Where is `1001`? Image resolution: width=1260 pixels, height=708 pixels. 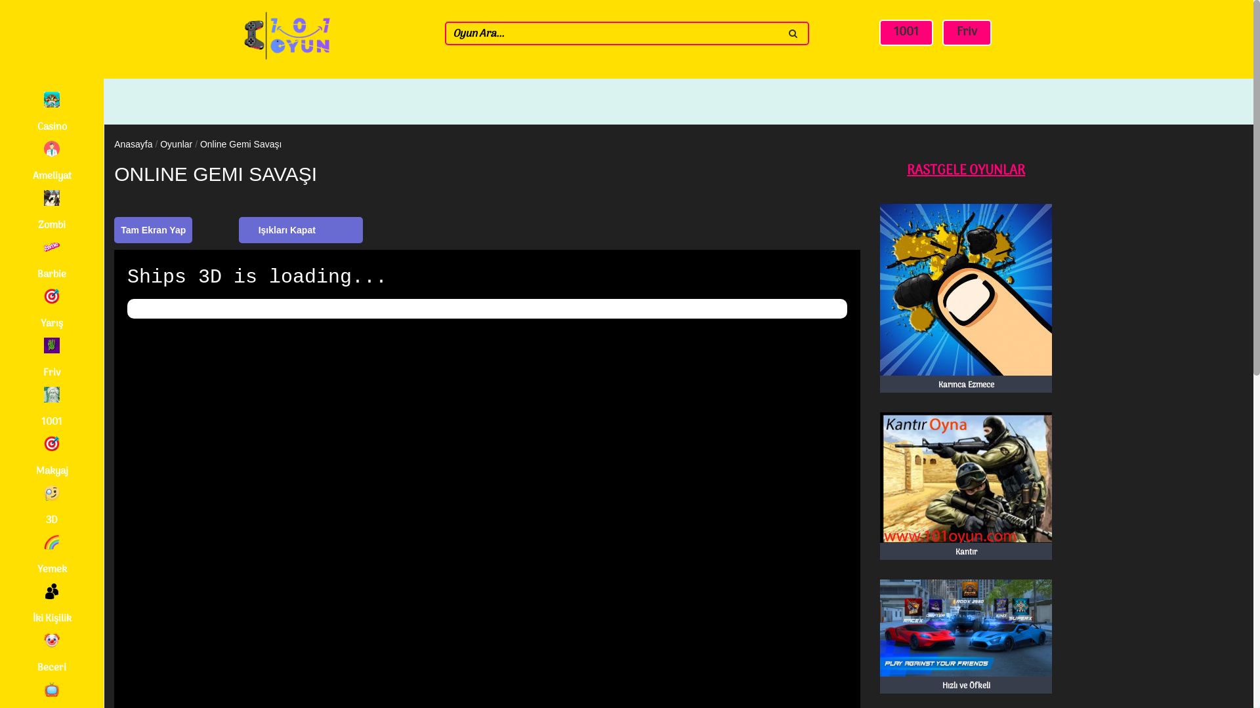
1001 is located at coordinates (52, 408).